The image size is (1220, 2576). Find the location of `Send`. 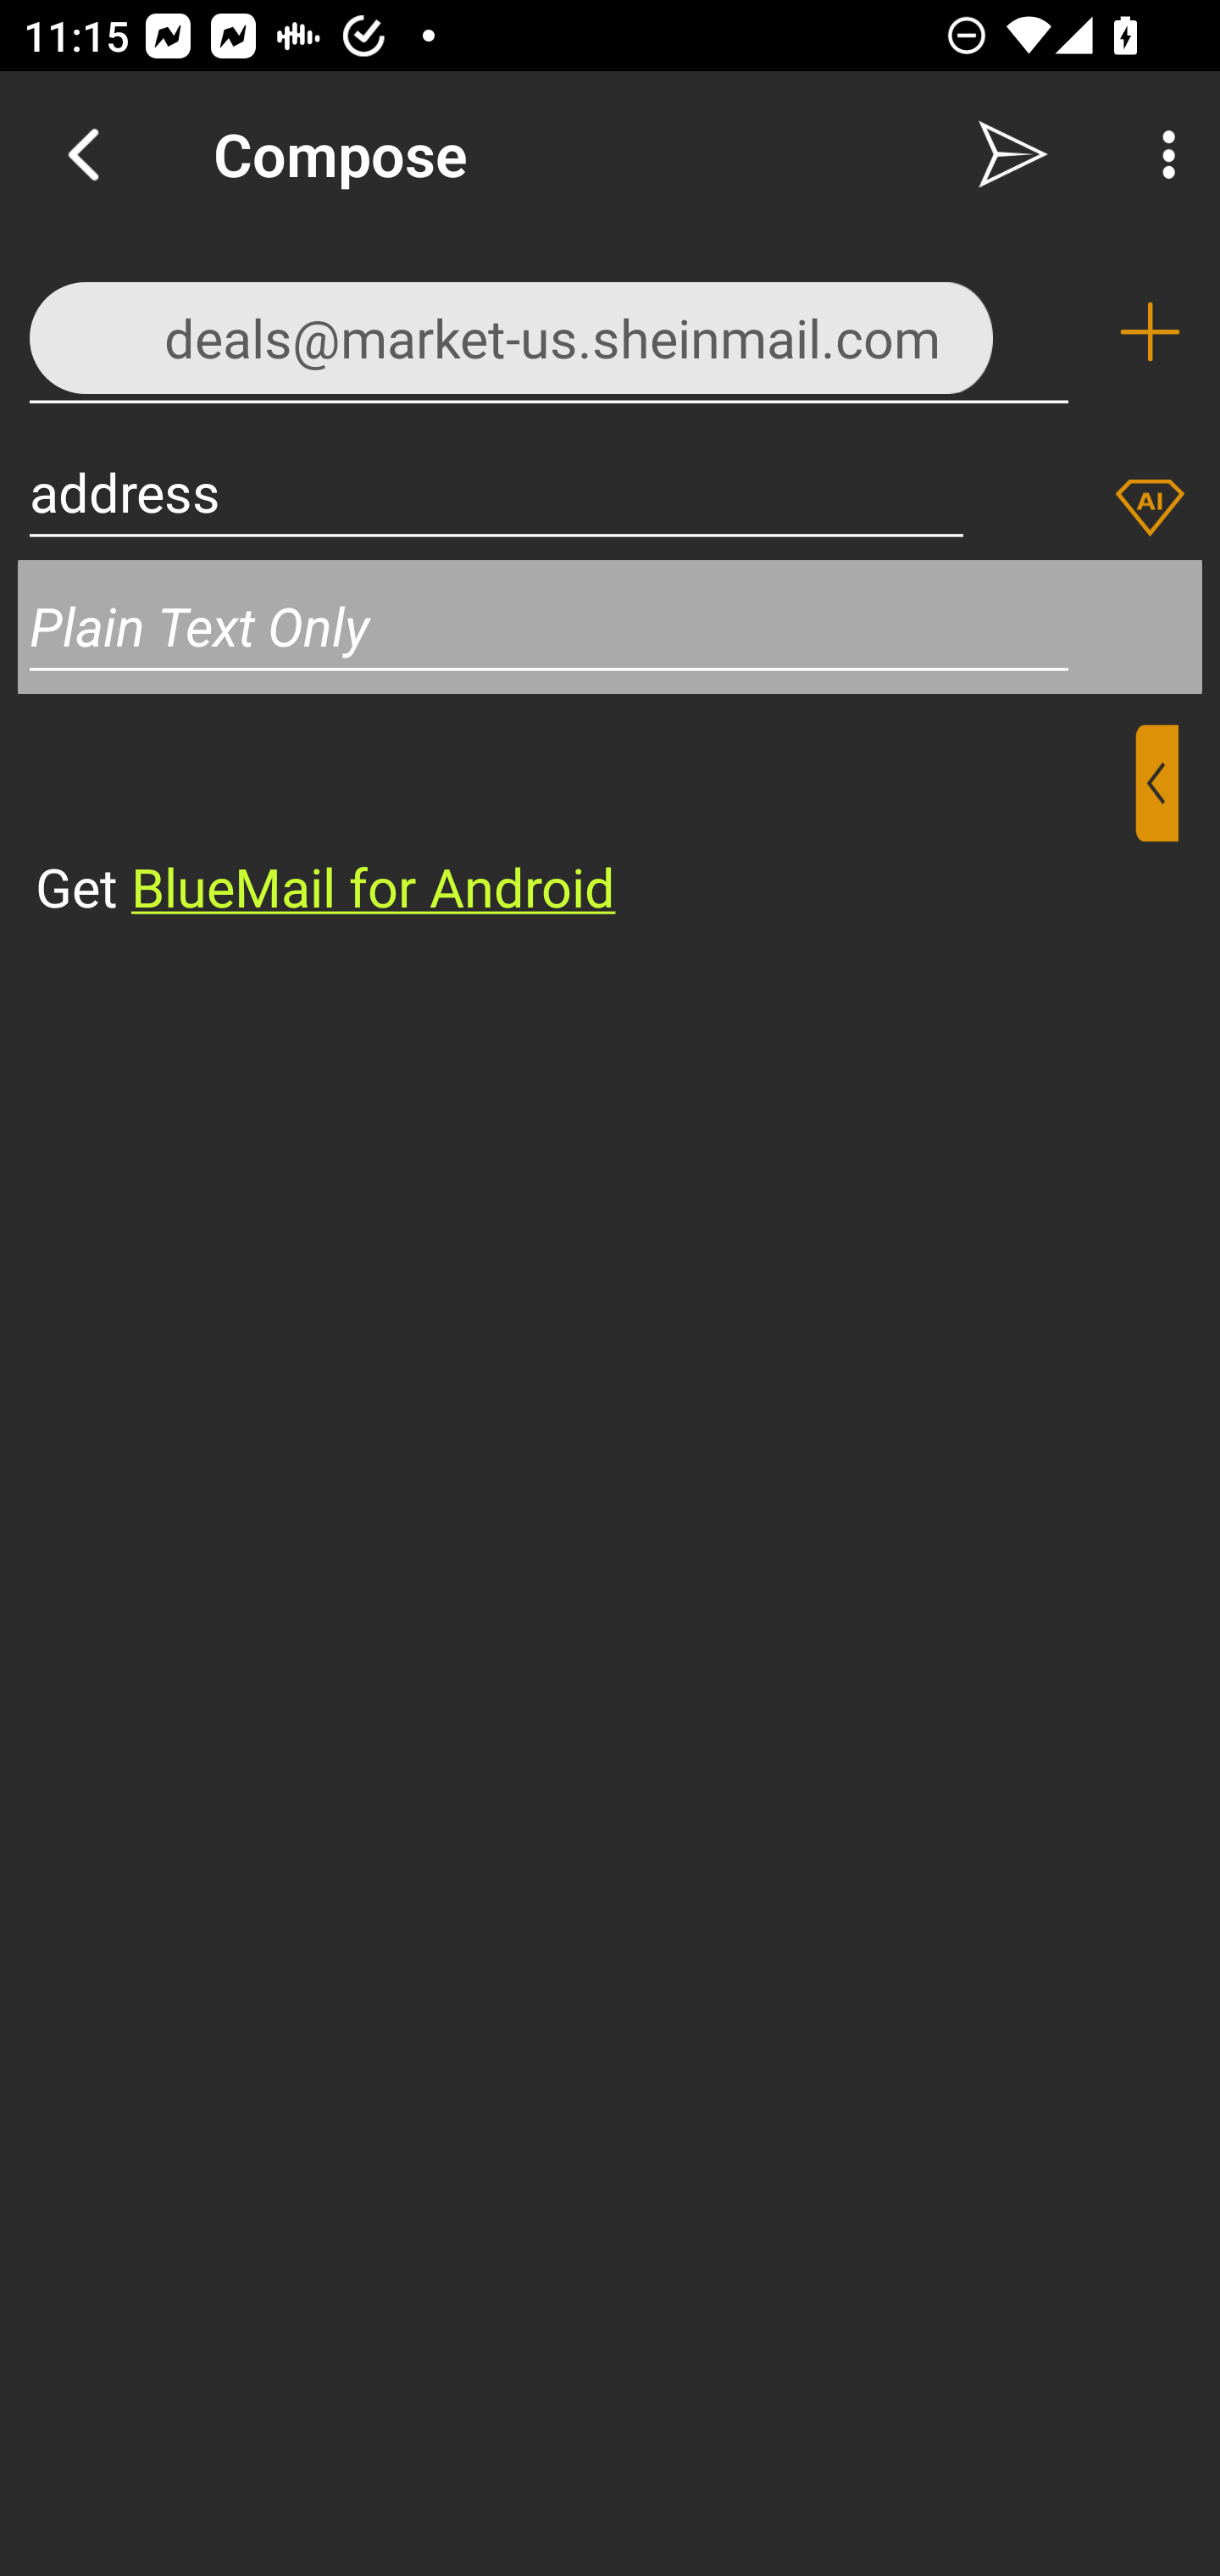

Send is located at coordinates (1013, 154).